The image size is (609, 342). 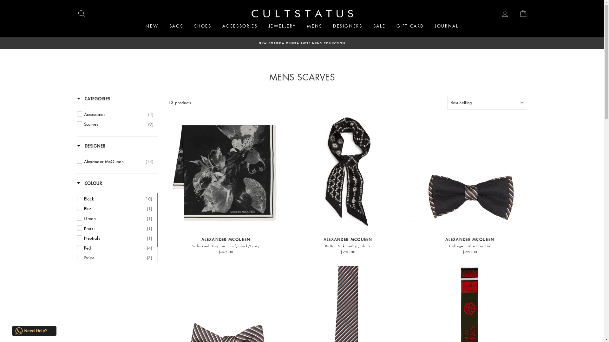 What do you see at coordinates (118, 218) in the screenshot?
I see `Green
(1)` at bounding box center [118, 218].